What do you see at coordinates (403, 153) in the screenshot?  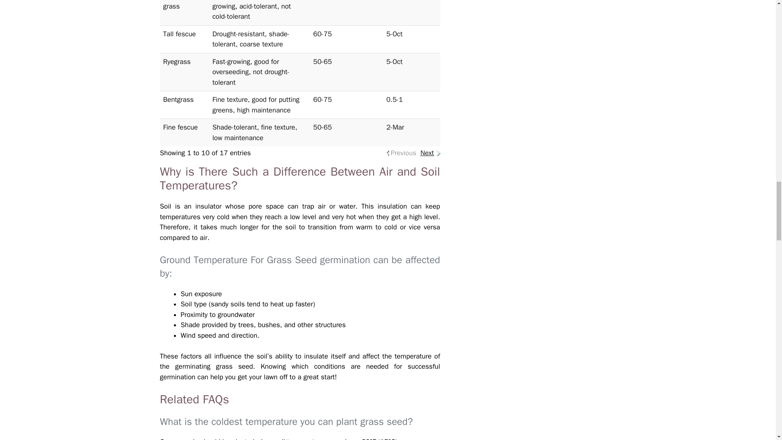 I see `Previous` at bounding box center [403, 153].